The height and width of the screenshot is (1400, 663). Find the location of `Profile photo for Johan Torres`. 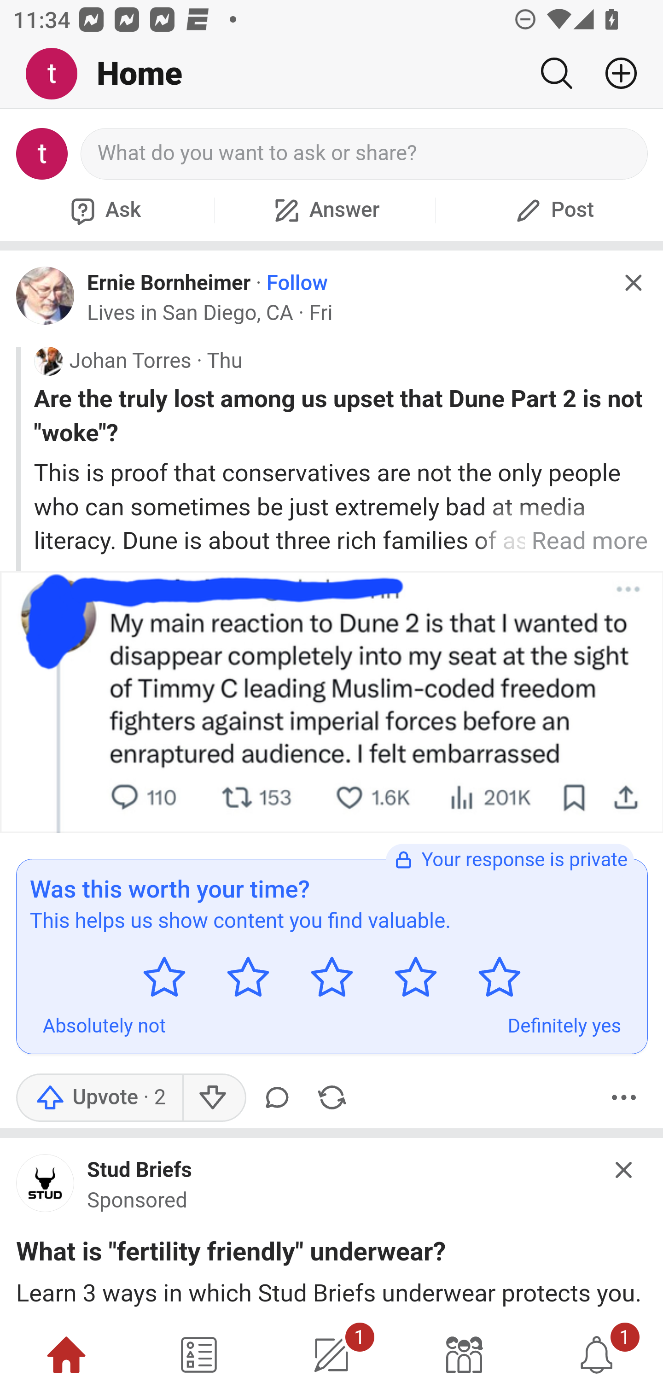

Profile photo for Johan Torres is located at coordinates (48, 361).